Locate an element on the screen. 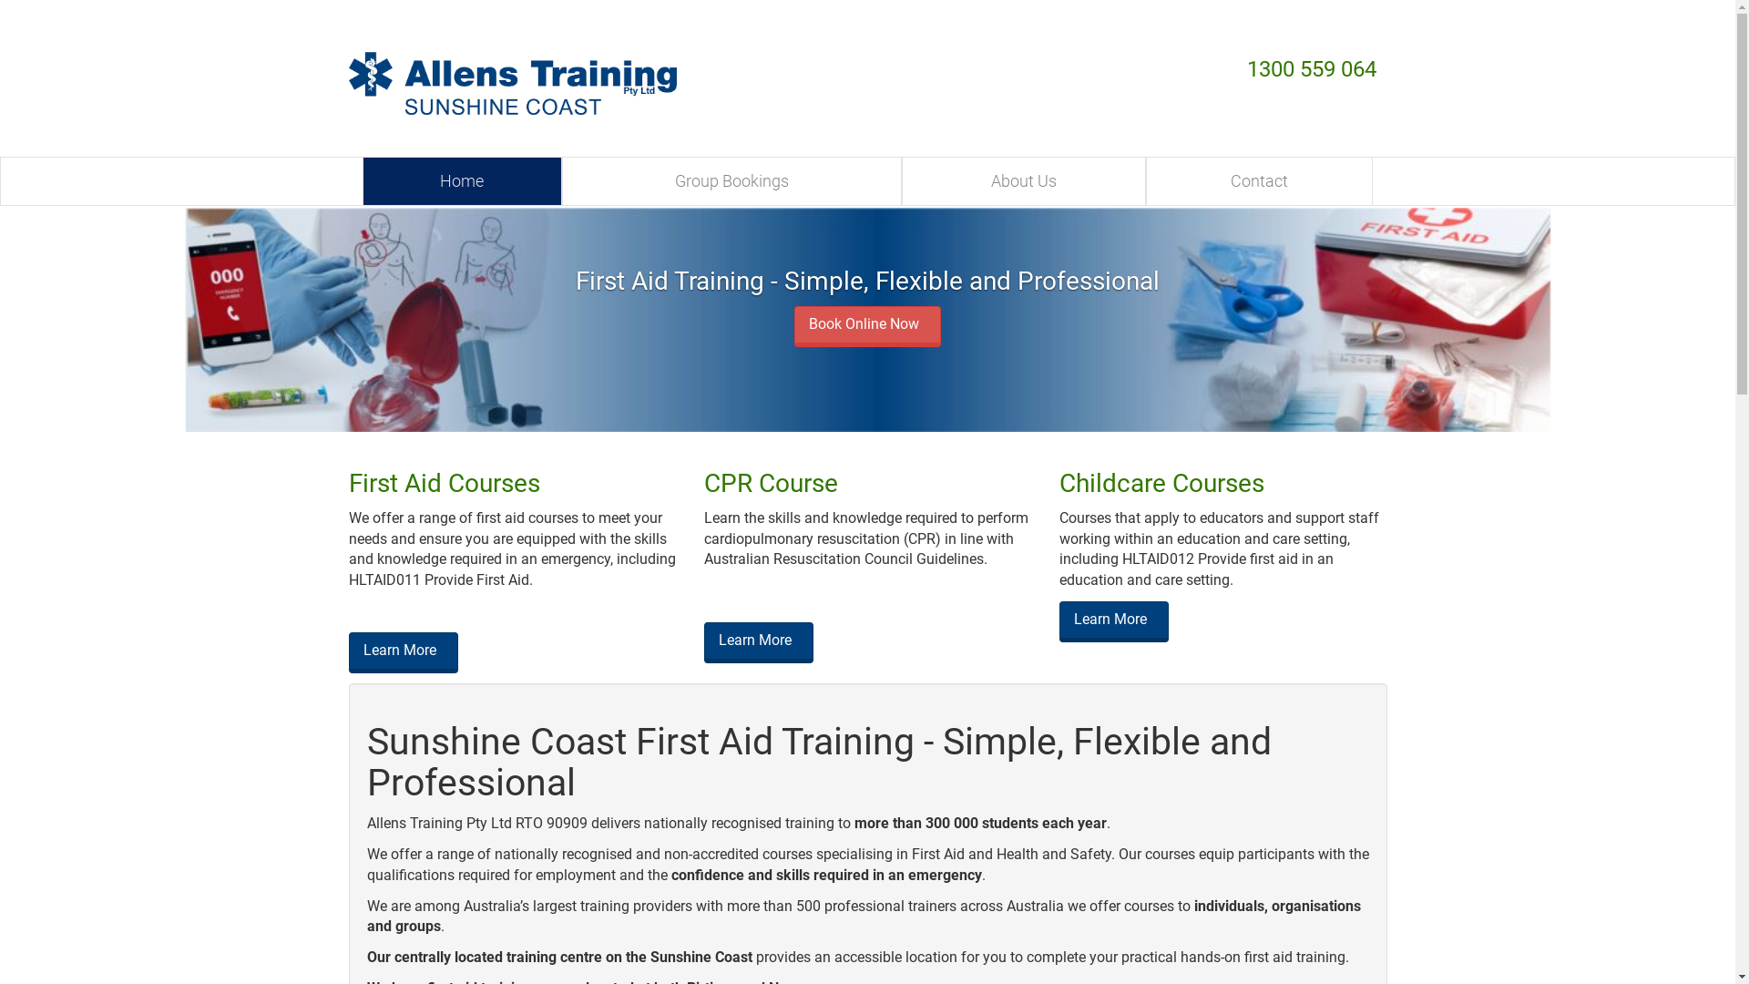 The width and height of the screenshot is (1749, 984). First Aid Courses is located at coordinates (444, 483).